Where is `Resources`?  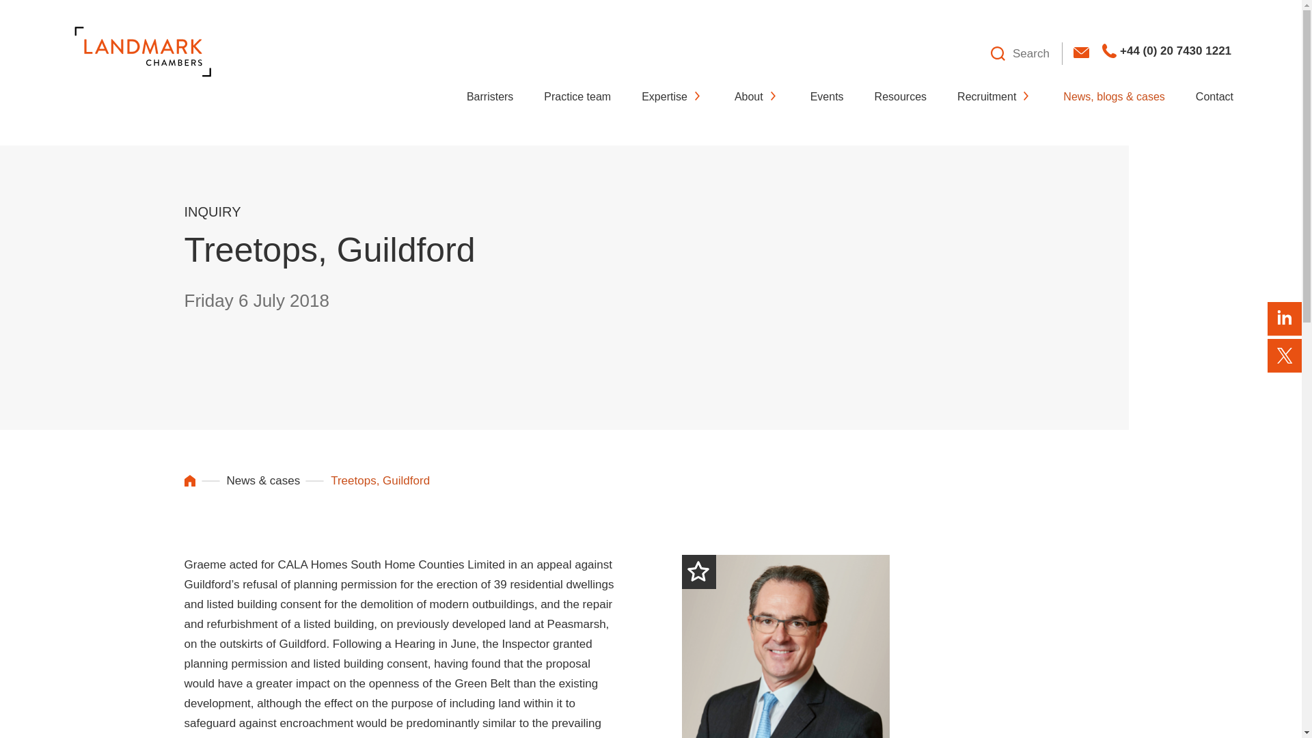 Resources is located at coordinates (901, 97).